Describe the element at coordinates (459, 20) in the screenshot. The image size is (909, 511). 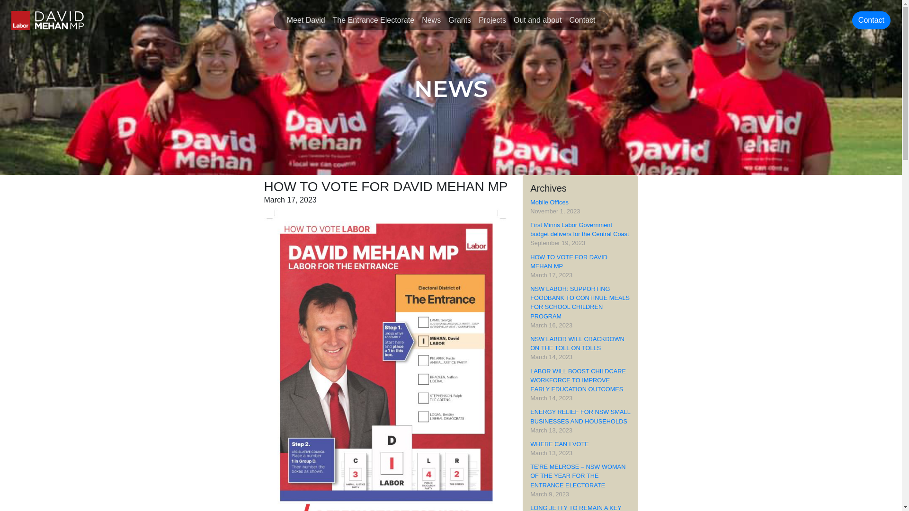
I see `Grants` at that location.